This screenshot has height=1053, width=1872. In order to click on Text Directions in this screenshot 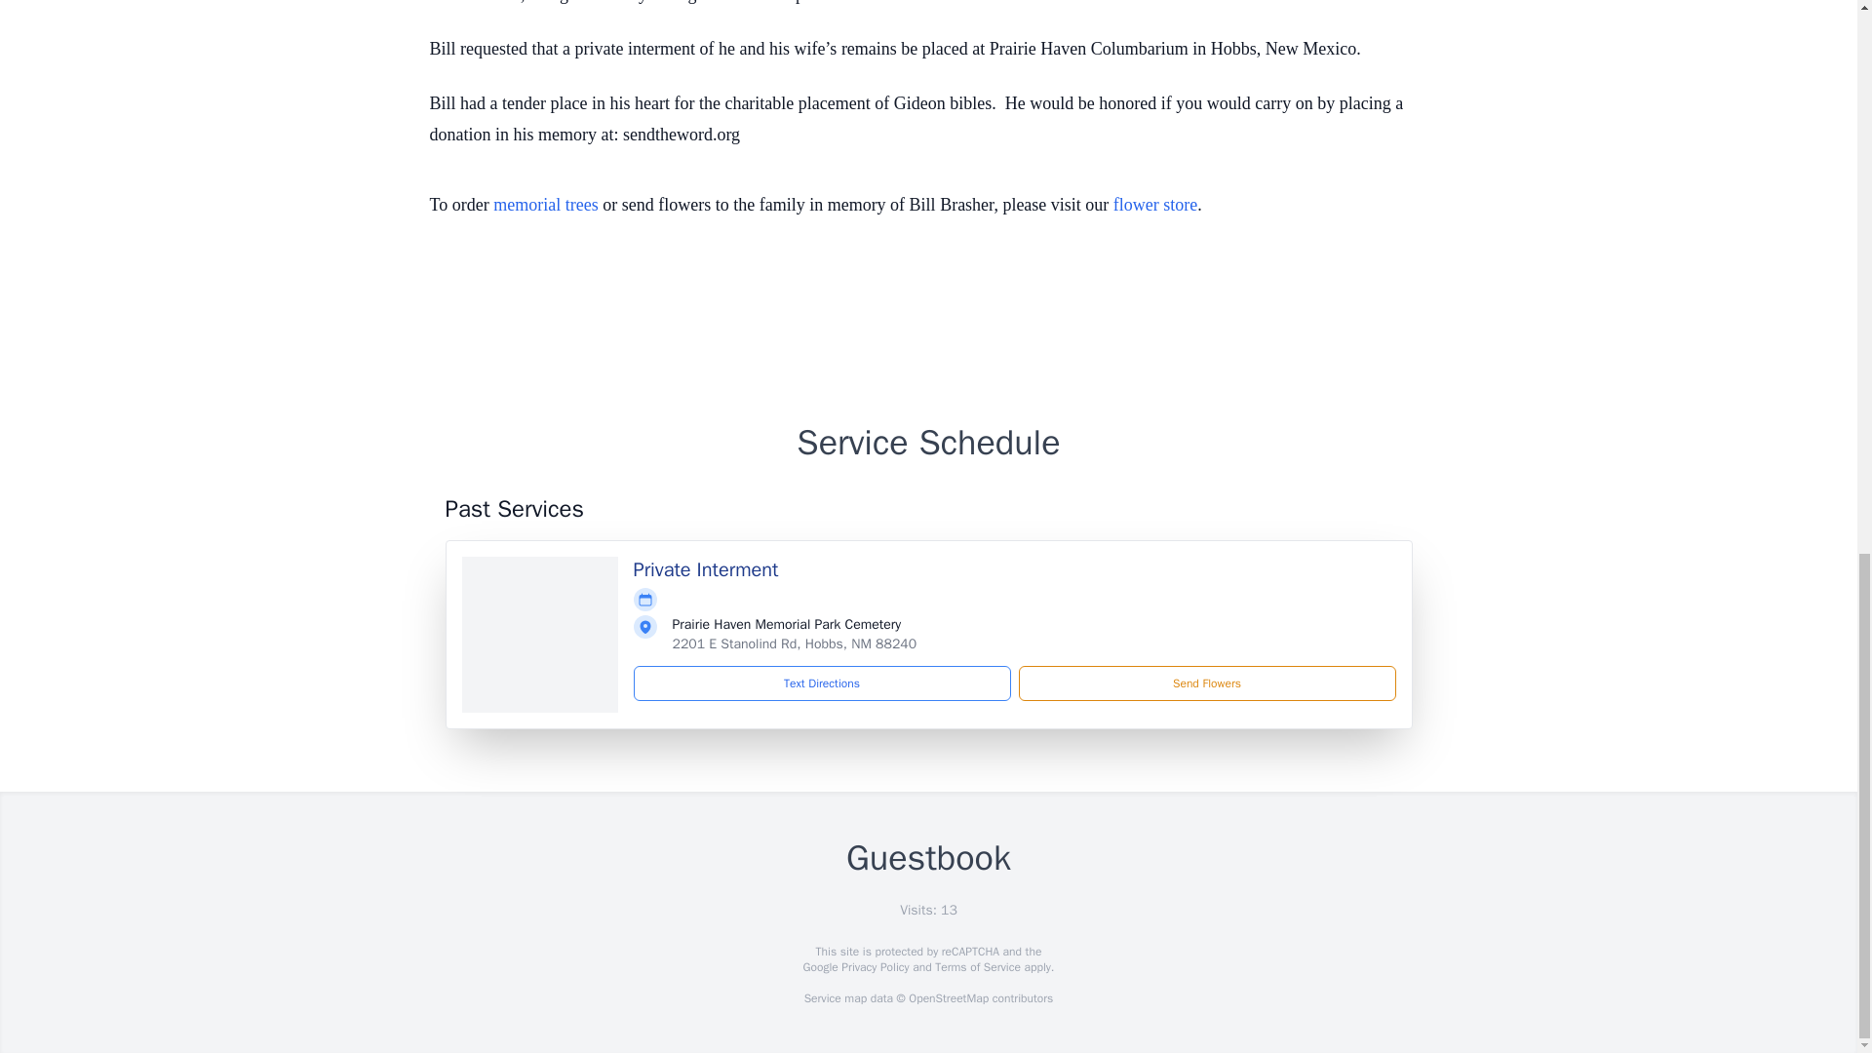, I will do `click(822, 682)`.